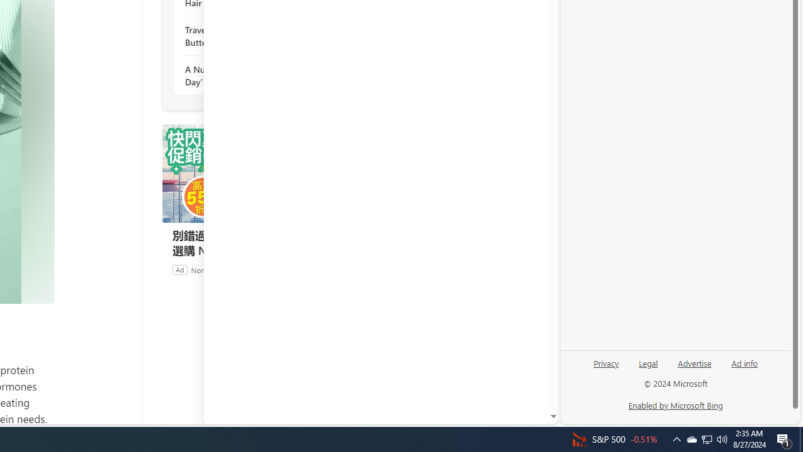 This screenshot has width=803, height=452. Describe the element at coordinates (695, 362) in the screenshot. I see `Advertise` at that location.